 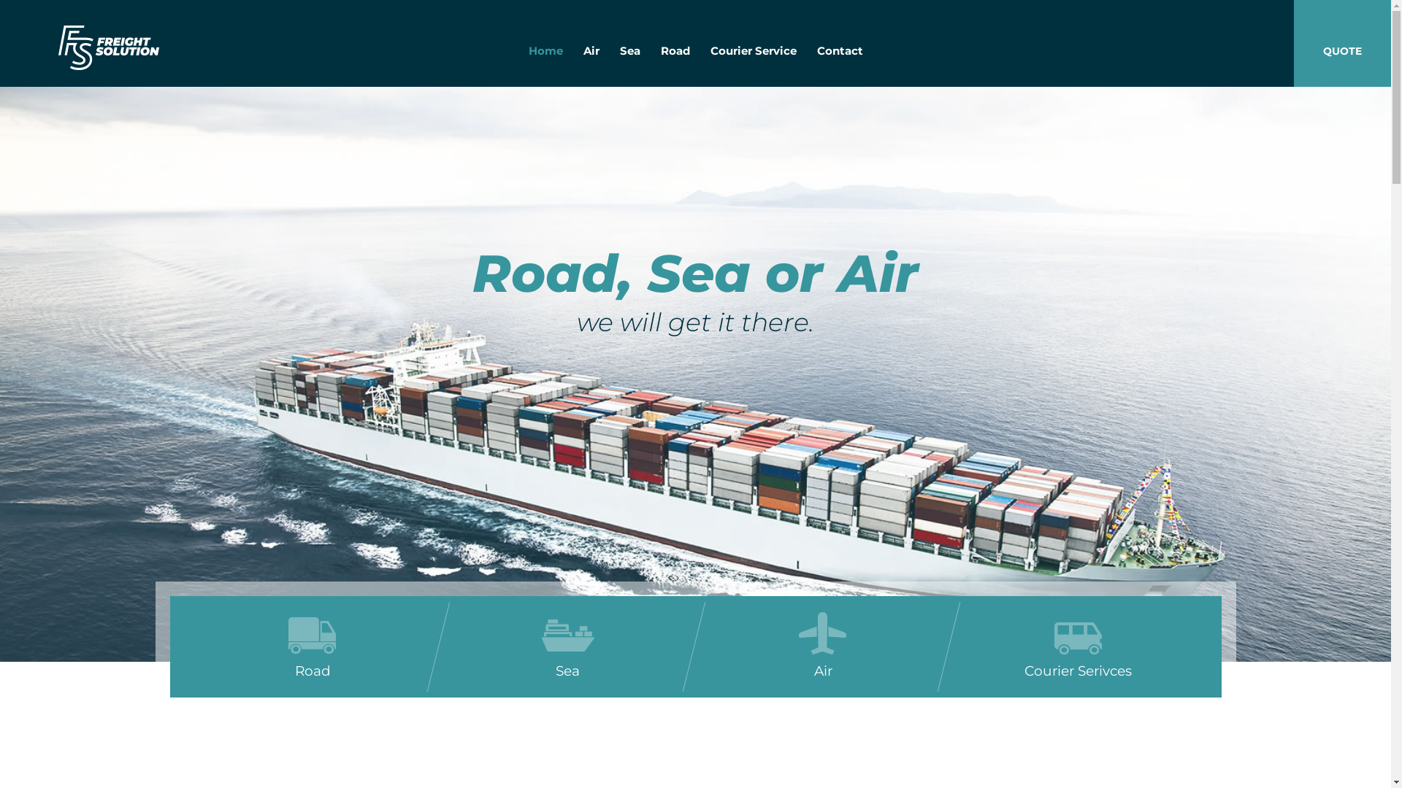 What do you see at coordinates (591, 51) in the screenshot?
I see `Air` at bounding box center [591, 51].